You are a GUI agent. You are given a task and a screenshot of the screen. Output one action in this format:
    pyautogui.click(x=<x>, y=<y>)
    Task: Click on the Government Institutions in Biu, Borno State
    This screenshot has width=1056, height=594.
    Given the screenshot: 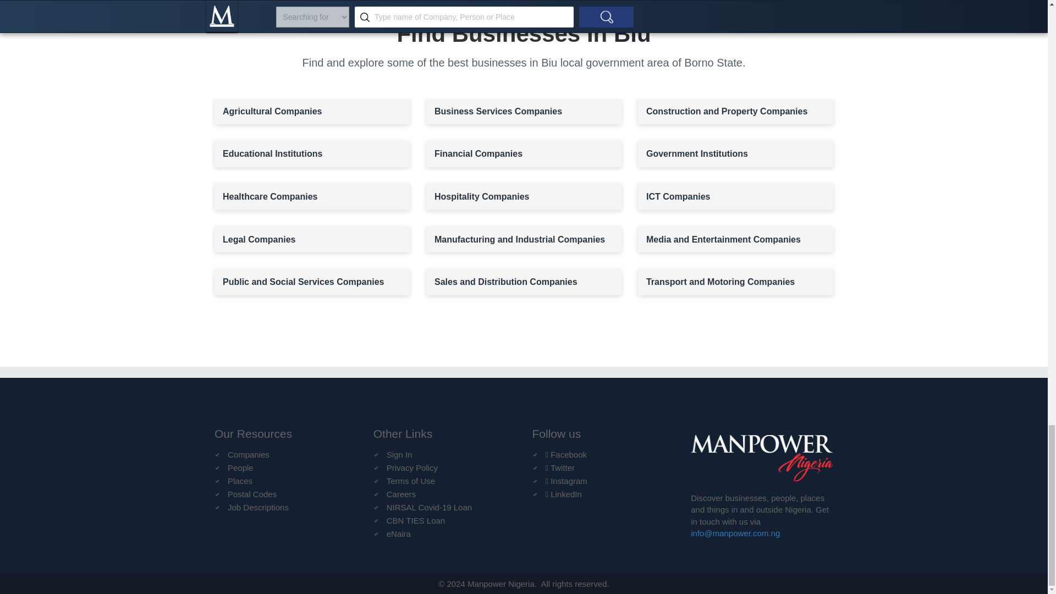 What is the action you would take?
    pyautogui.click(x=735, y=153)
    